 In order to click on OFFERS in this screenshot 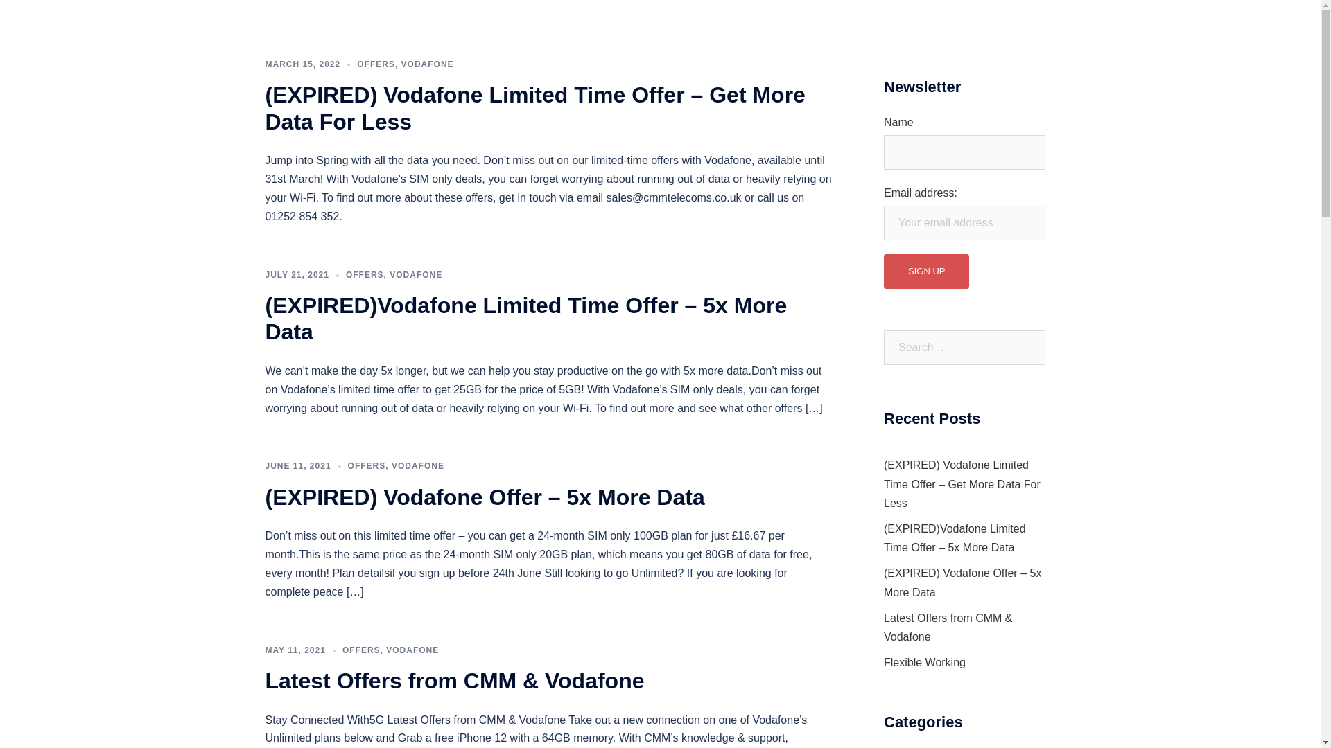, I will do `click(361, 650)`.